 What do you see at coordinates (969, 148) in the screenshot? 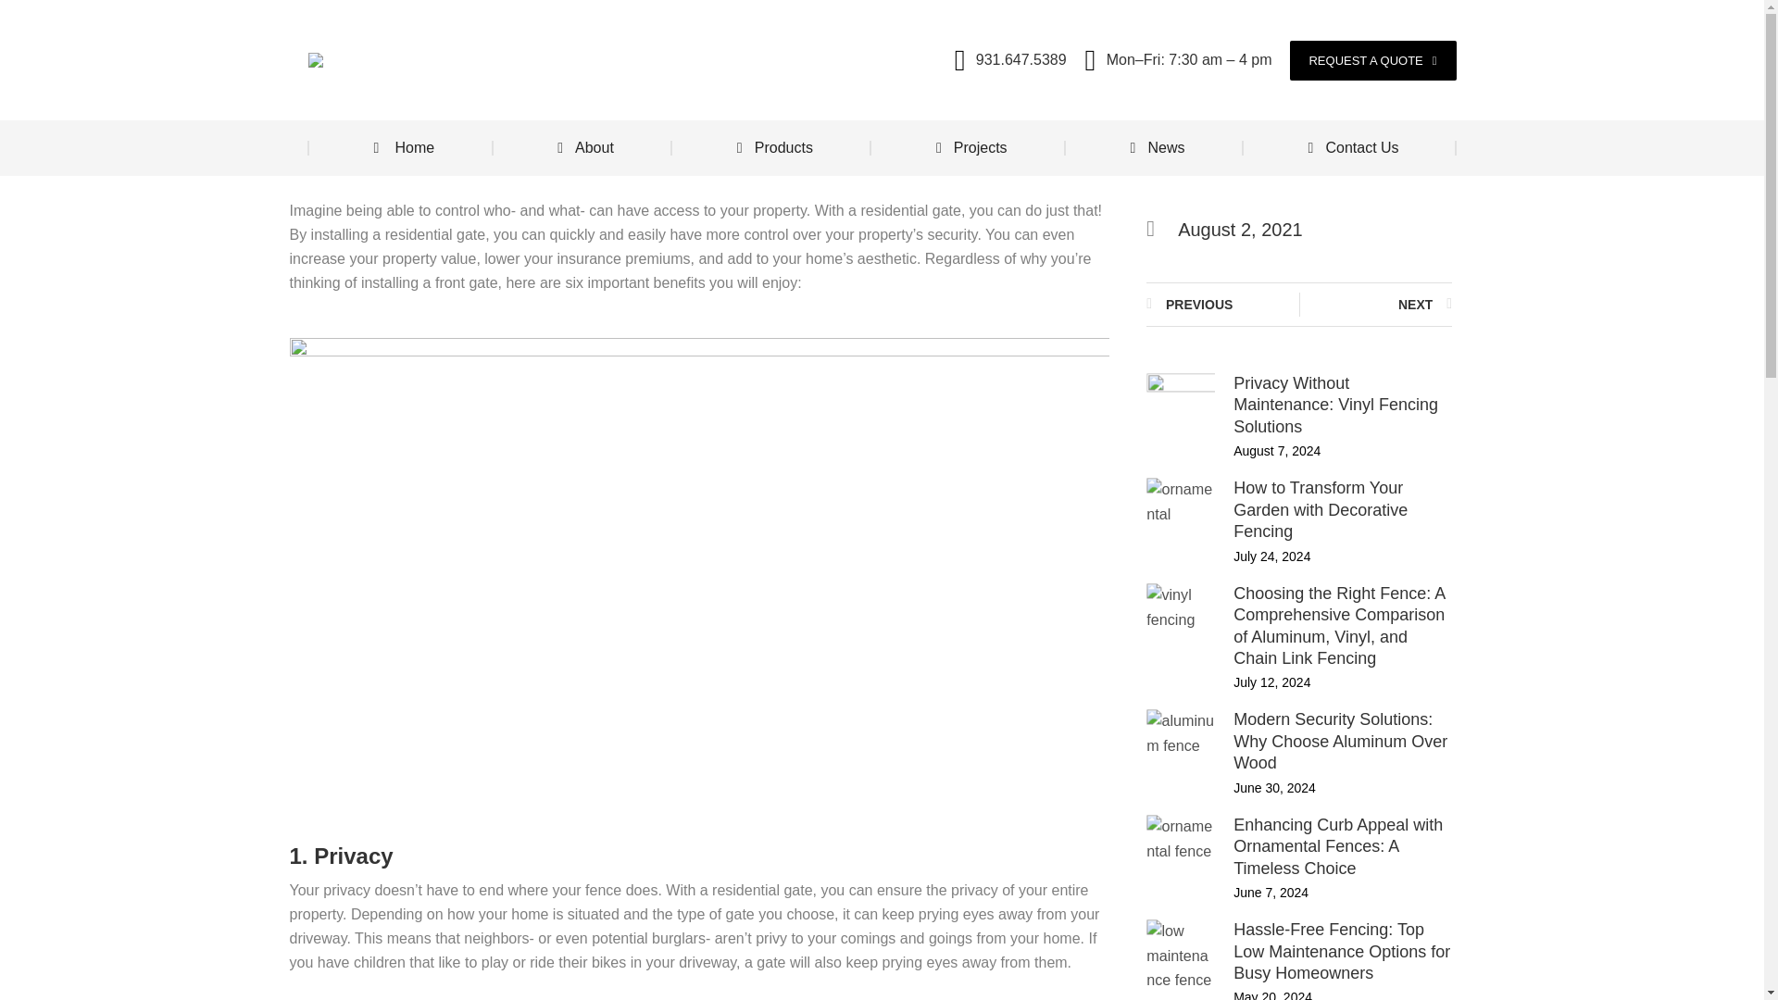
I see `Projects` at bounding box center [969, 148].